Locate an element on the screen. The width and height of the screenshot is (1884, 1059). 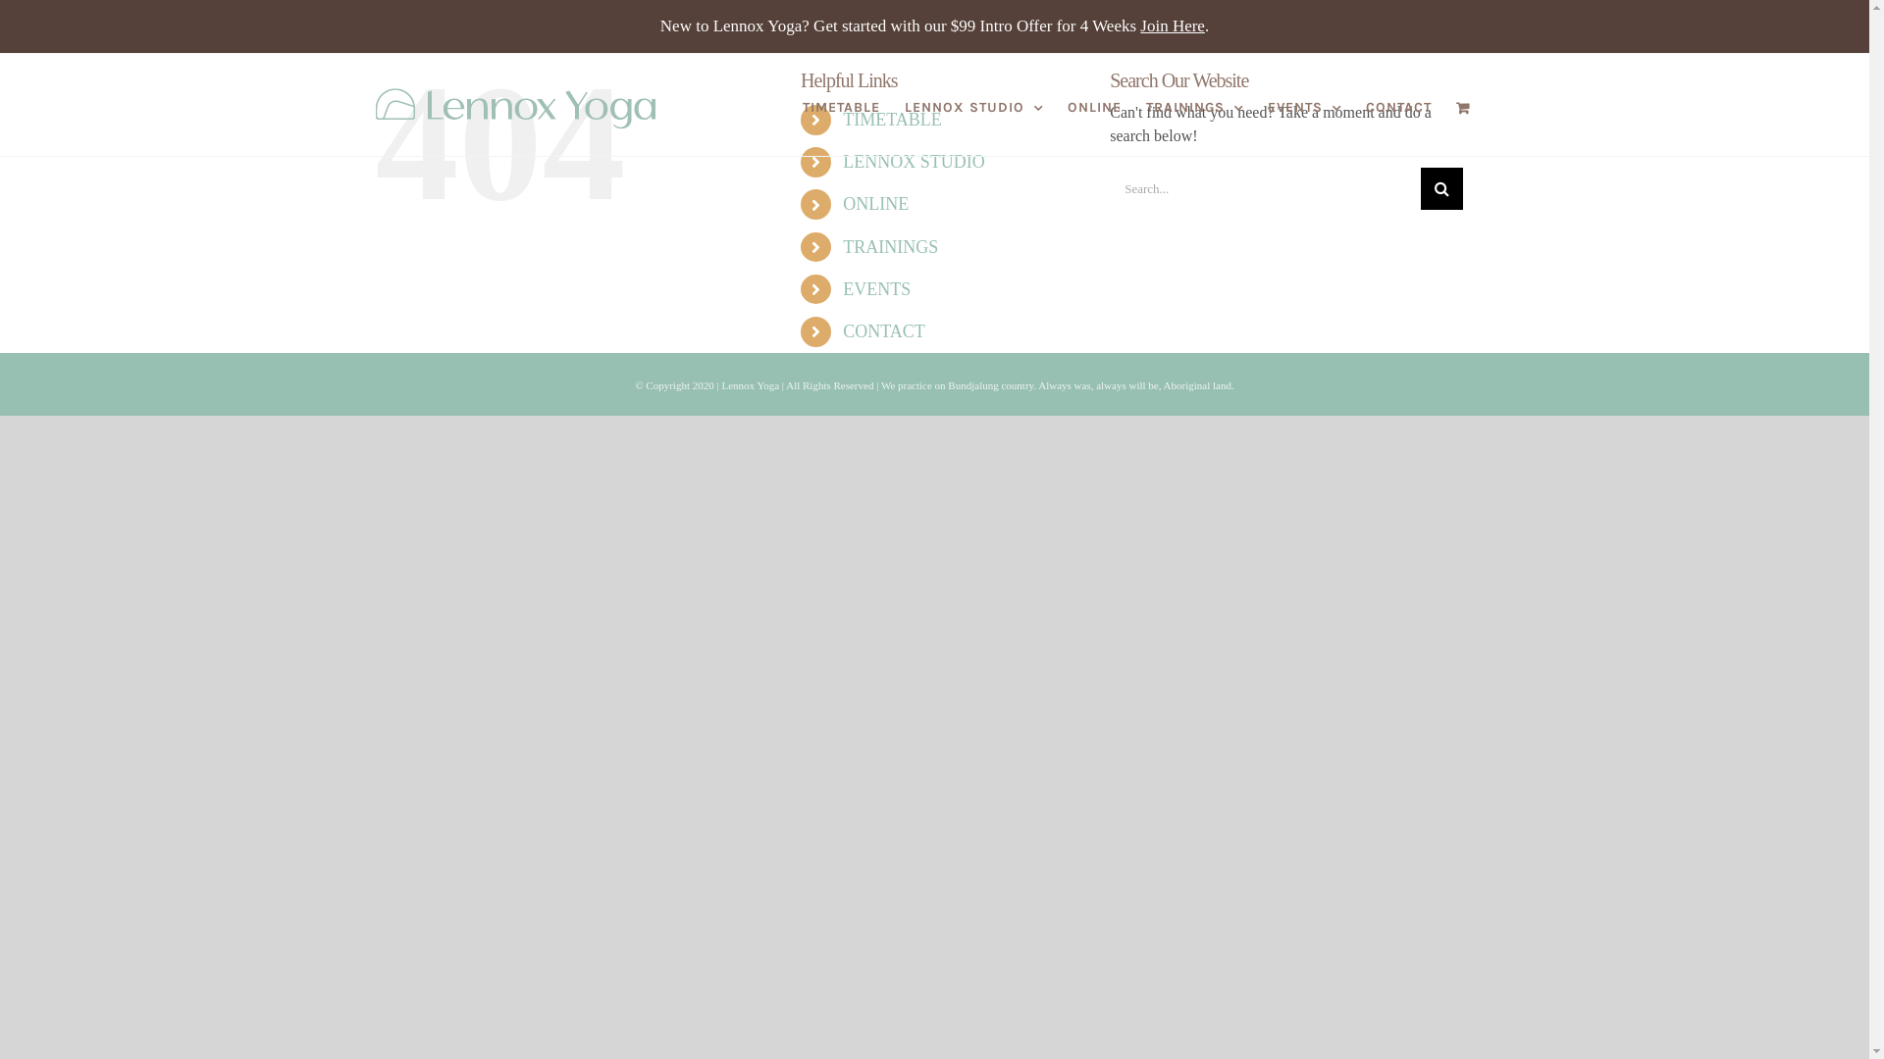
Join Here is located at coordinates (1173, 25).